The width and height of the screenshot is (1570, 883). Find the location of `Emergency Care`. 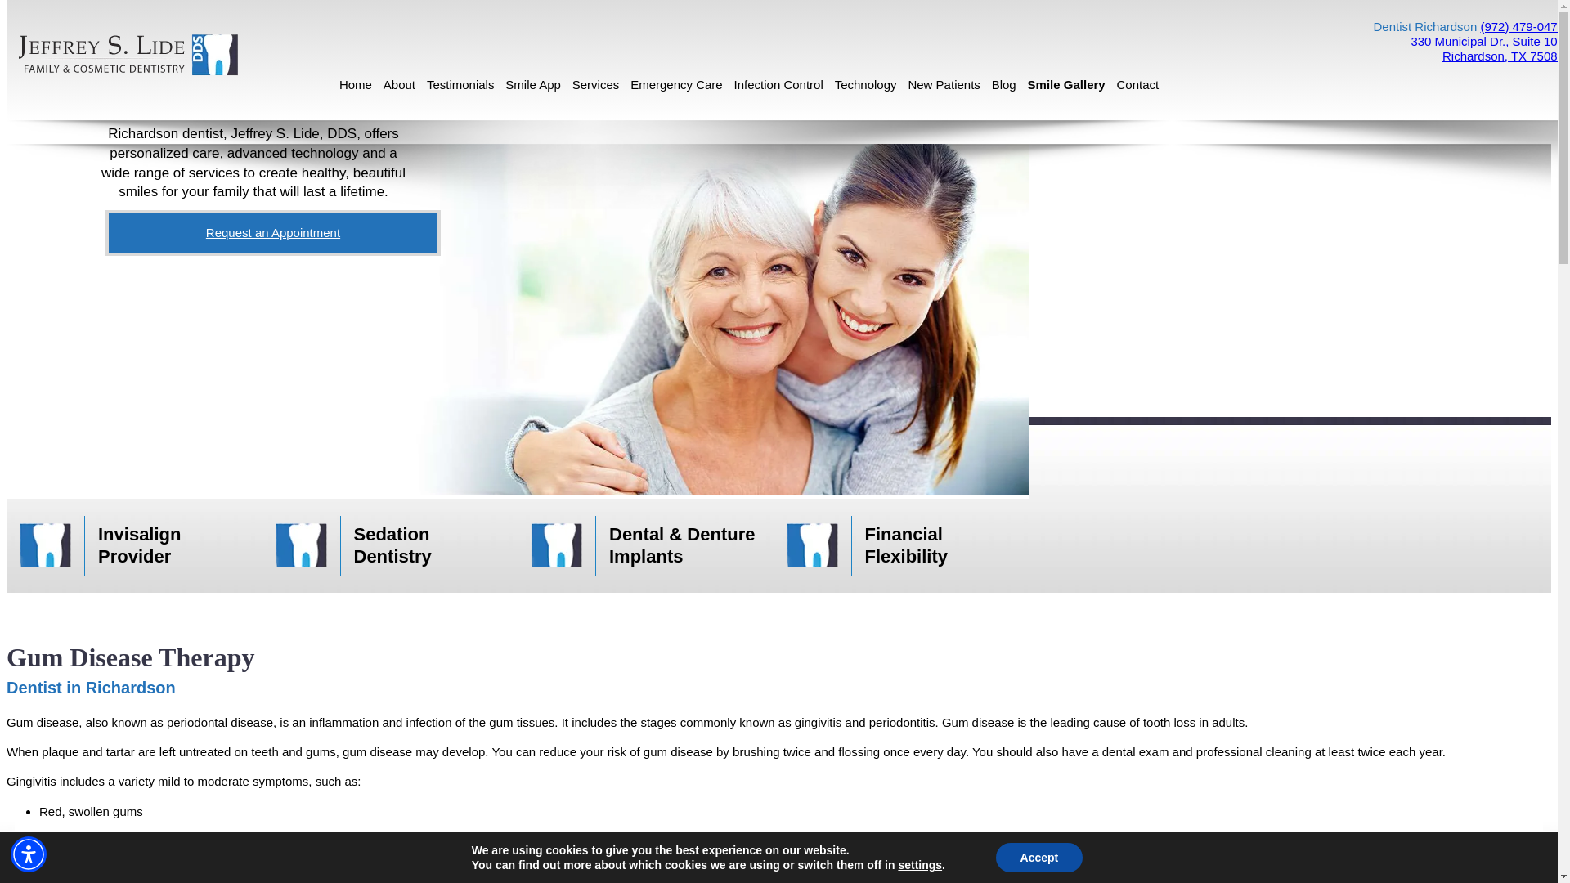

Emergency Care is located at coordinates (675, 85).